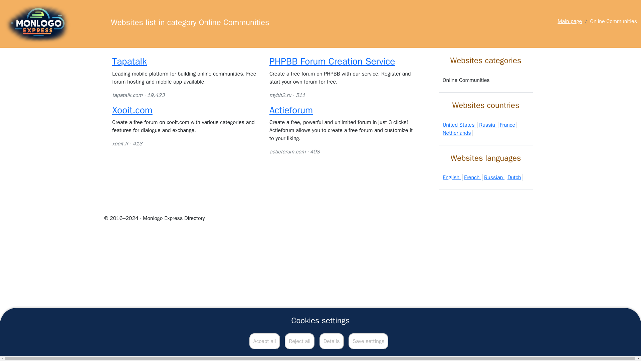 Image resolution: width=641 pixels, height=361 pixels. Describe the element at coordinates (488, 125) in the screenshot. I see `Russia` at that location.